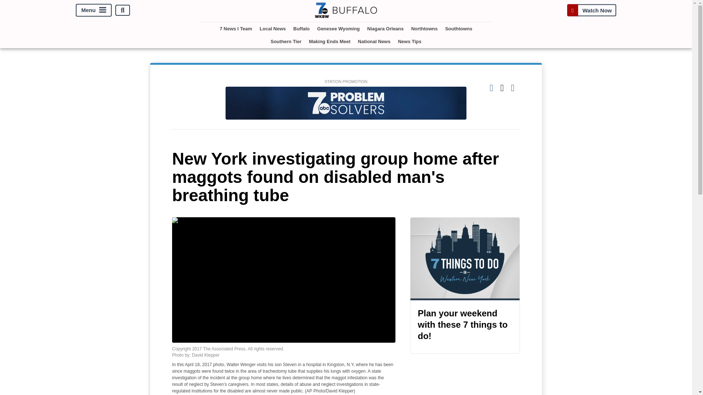 This screenshot has width=703, height=395. I want to click on Menu, so click(94, 10).